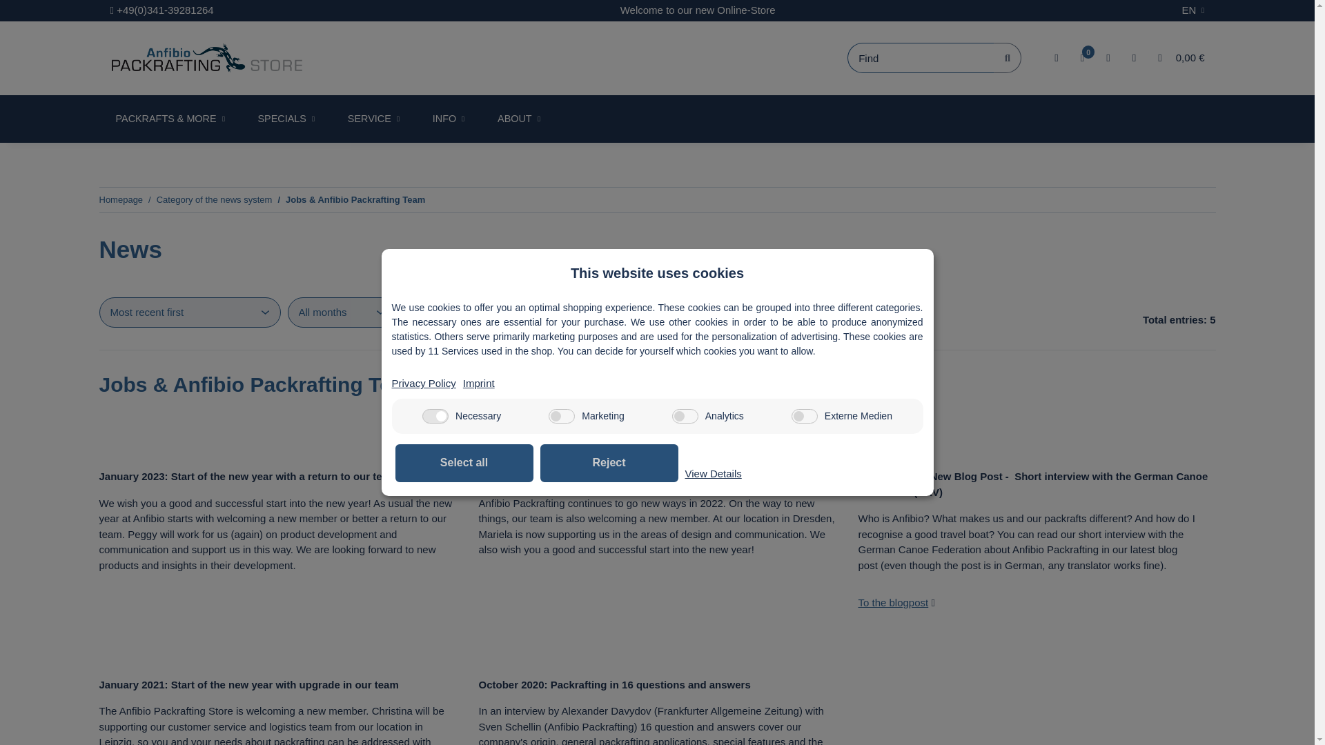 The image size is (1325, 745). What do you see at coordinates (685, 416) in the screenshot?
I see `on` at bounding box center [685, 416].